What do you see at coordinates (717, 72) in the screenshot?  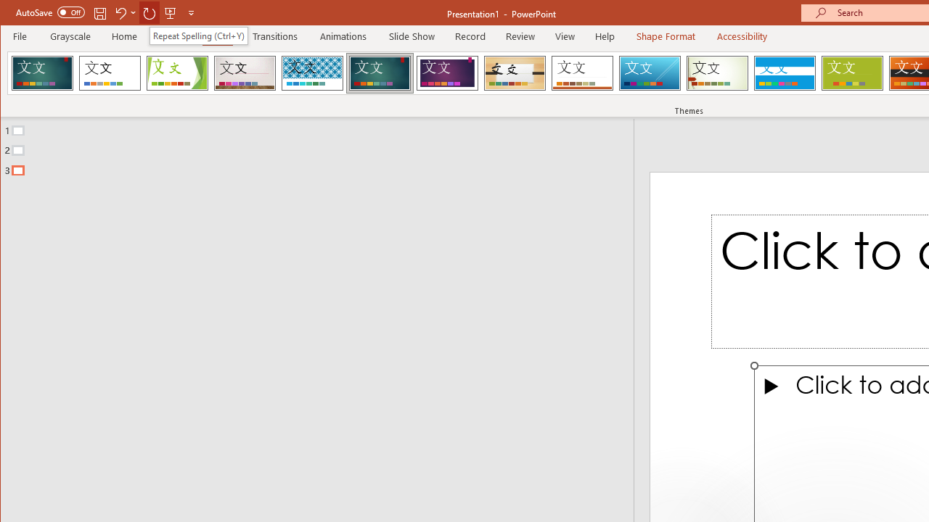 I see `Wisp` at bounding box center [717, 72].